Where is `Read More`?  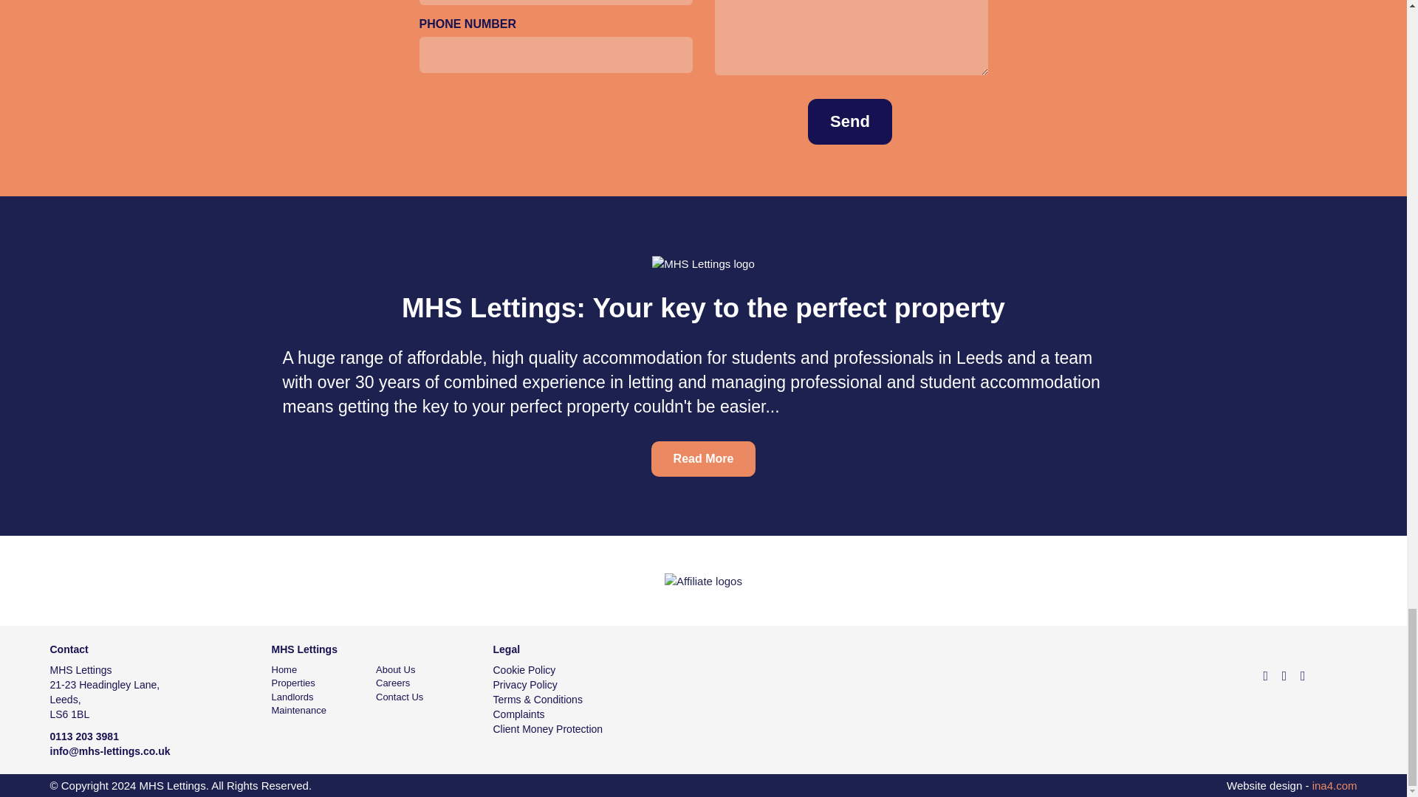
Read More is located at coordinates (703, 459).